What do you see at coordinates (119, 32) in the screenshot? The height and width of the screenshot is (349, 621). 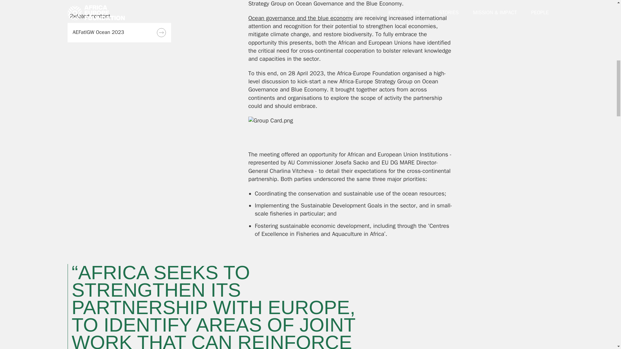 I see `AEFatIGW Ocean 2023` at bounding box center [119, 32].